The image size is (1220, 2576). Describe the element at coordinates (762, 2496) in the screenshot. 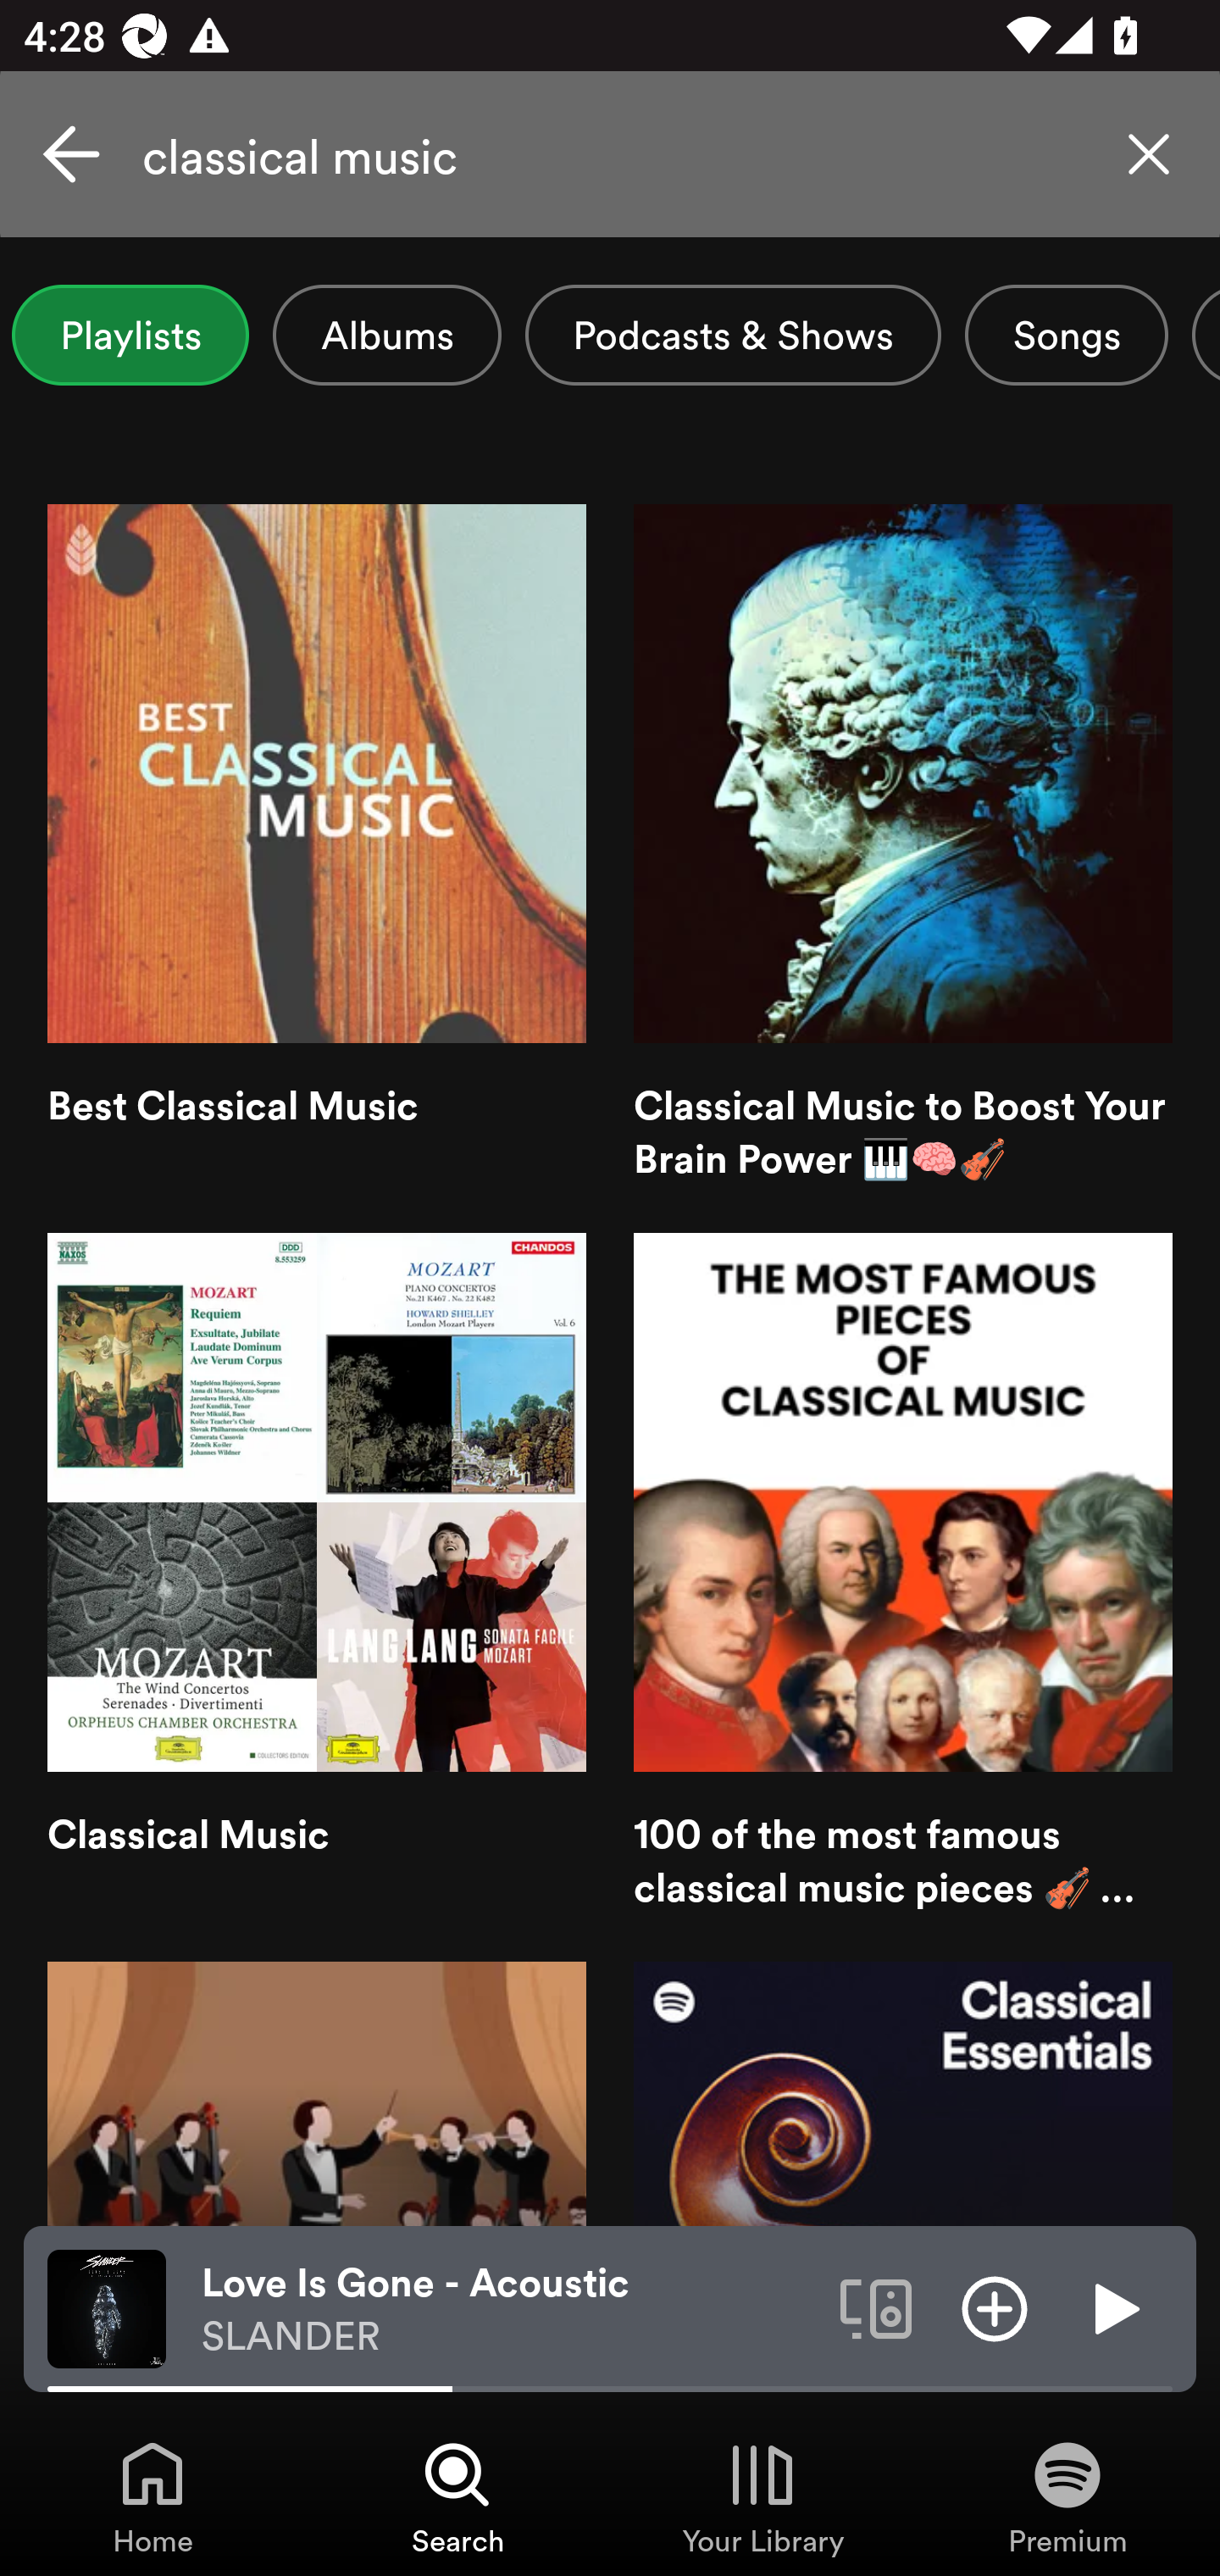

I see `Your Library, Tab 3 of 4 Your Library Your Library` at that location.